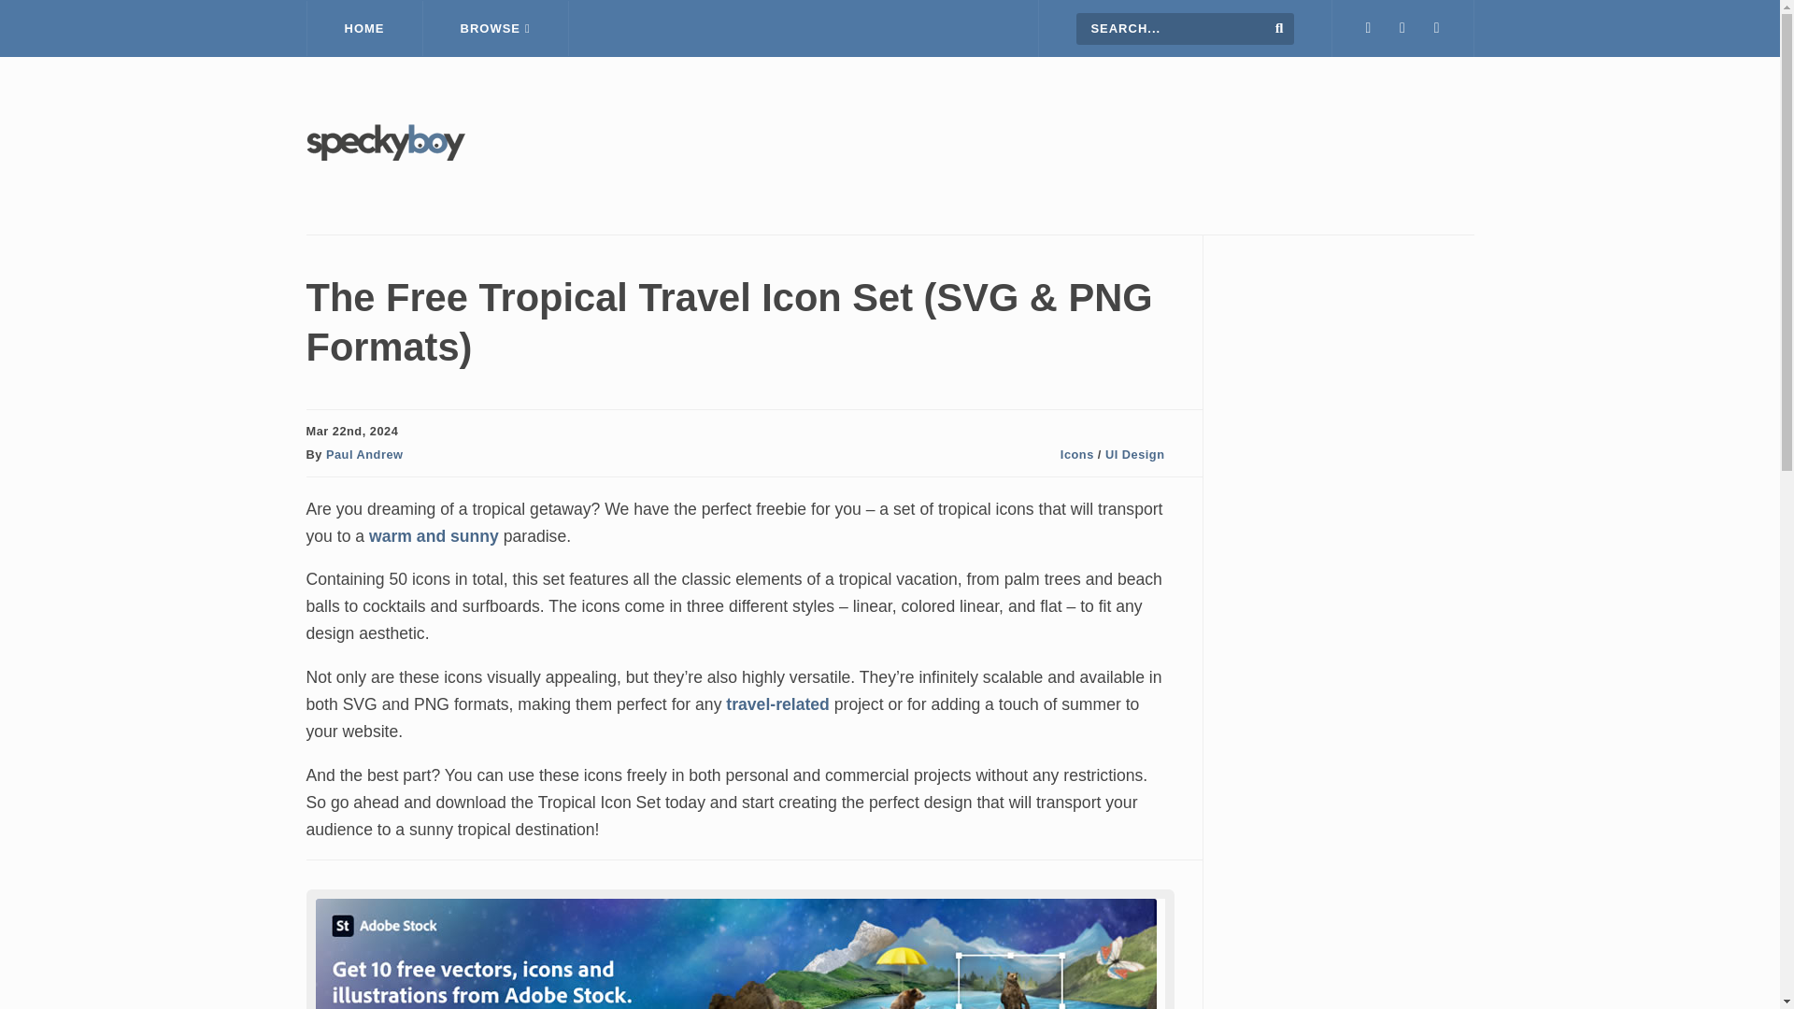 This screenshot has width=1794, height=1009. I want to click on BROWSE, so click(495, 28).